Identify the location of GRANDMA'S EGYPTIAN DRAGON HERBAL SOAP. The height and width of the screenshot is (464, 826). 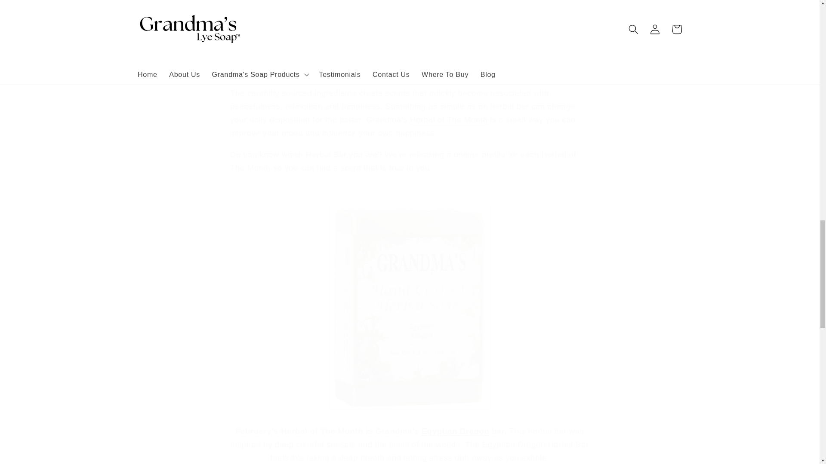
(410, 409).